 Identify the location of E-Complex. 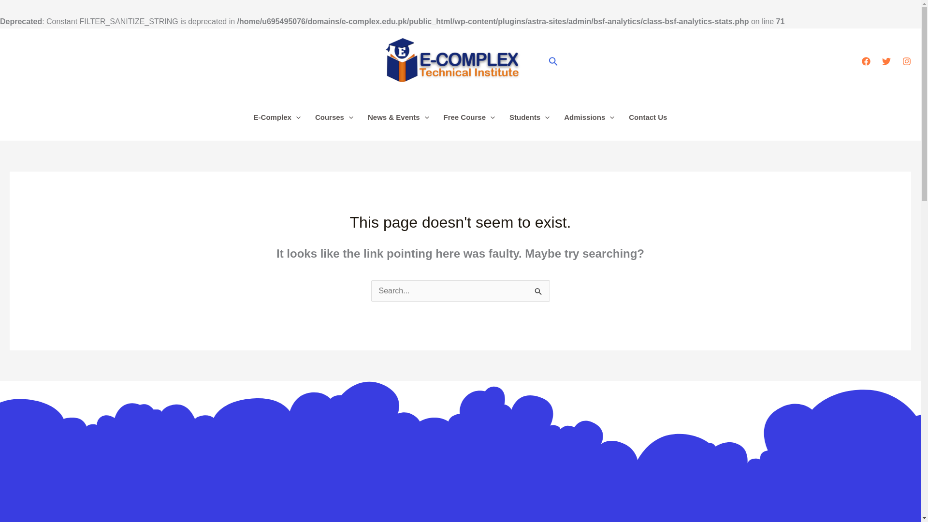
(277, 117).